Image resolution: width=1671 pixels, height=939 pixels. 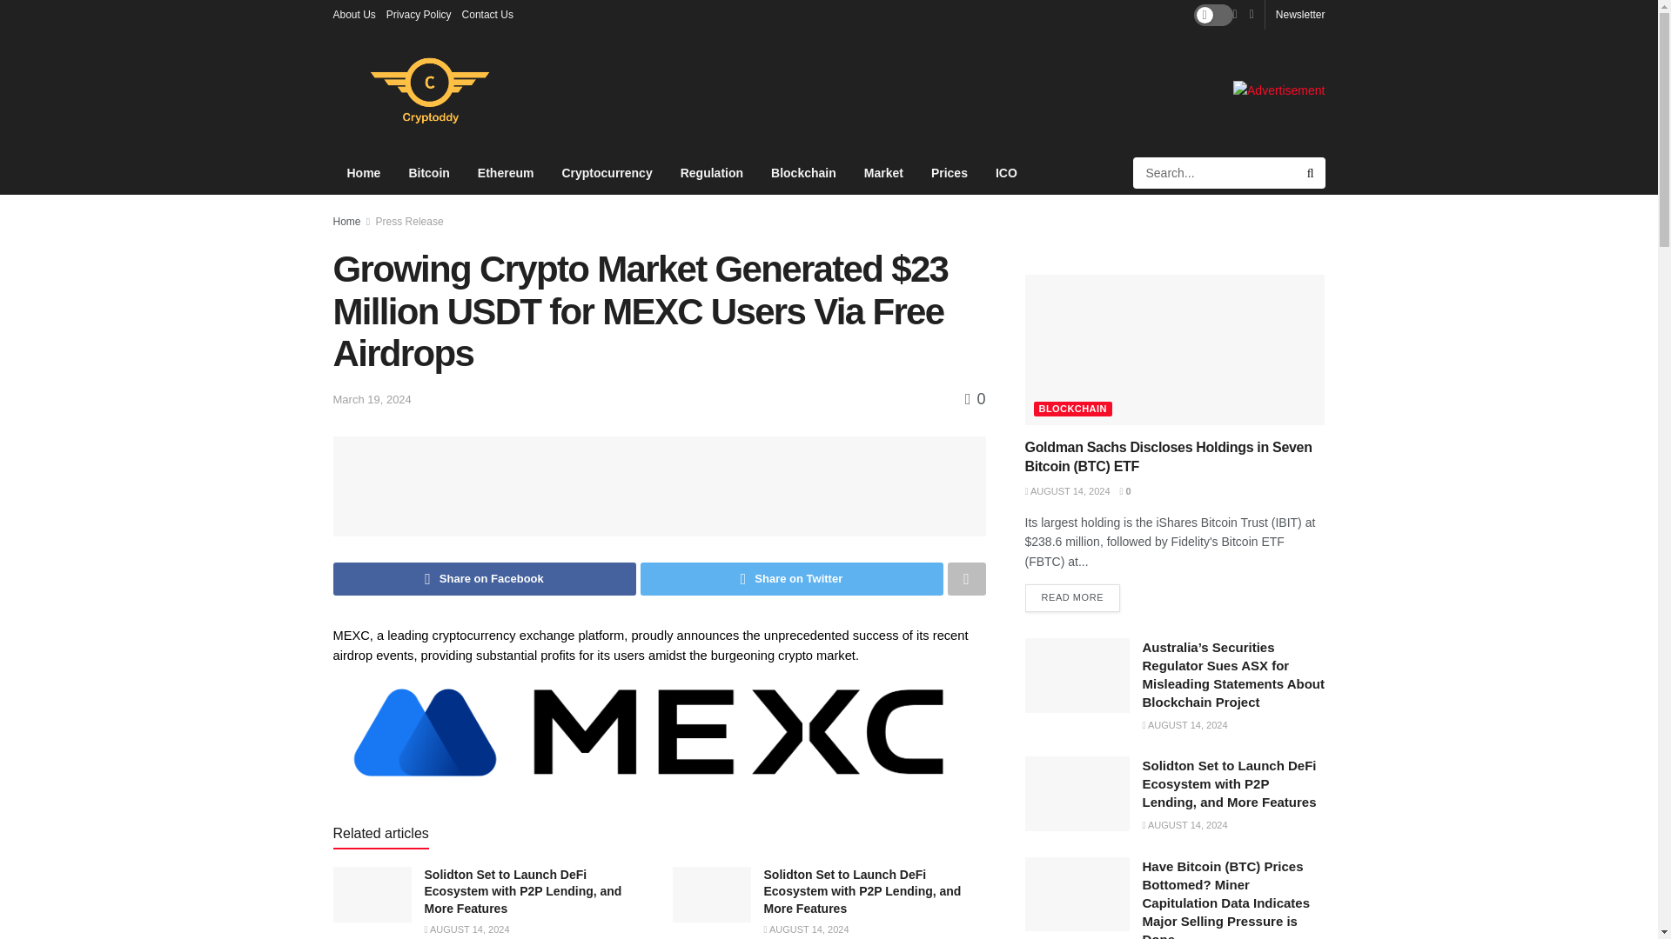 I want to click on Prices, so click(x=950, y=172).